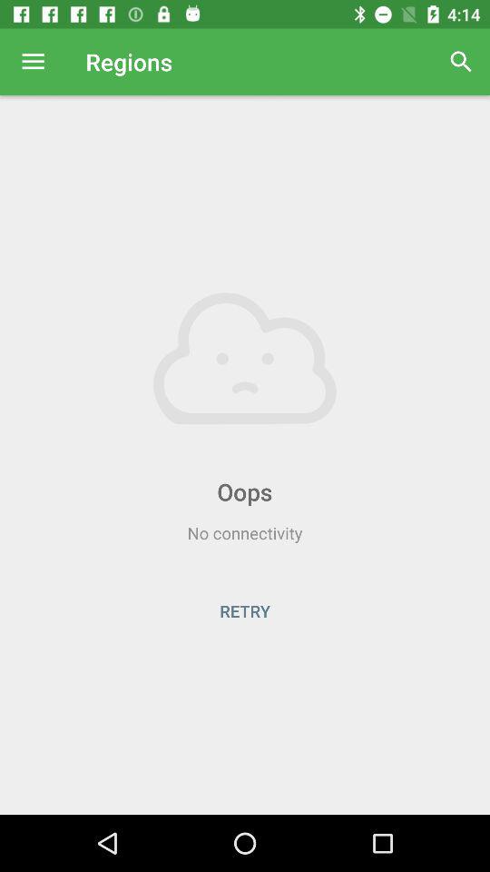 This screenshot has height=872, width=490. Describe the element at coordinates (245, 610) in the screenshot. I see `launch the retry` at that location.